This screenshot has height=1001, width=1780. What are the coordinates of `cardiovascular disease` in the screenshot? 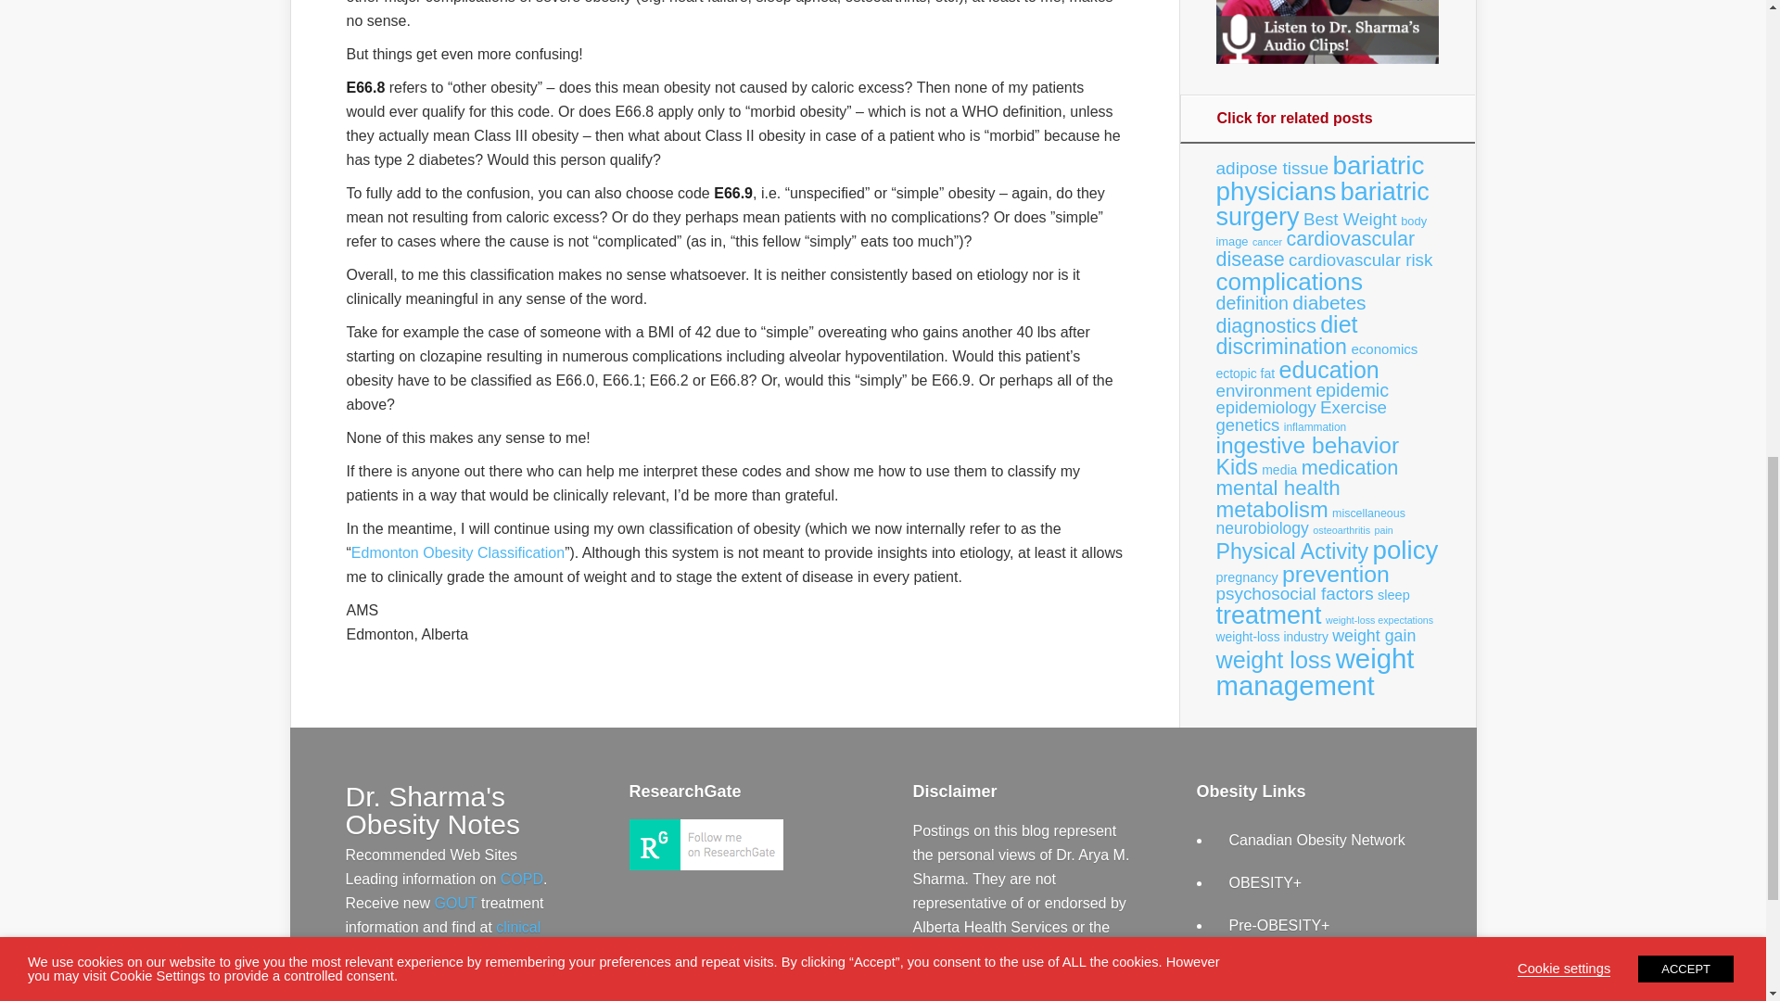 It's located at (1315, 248).